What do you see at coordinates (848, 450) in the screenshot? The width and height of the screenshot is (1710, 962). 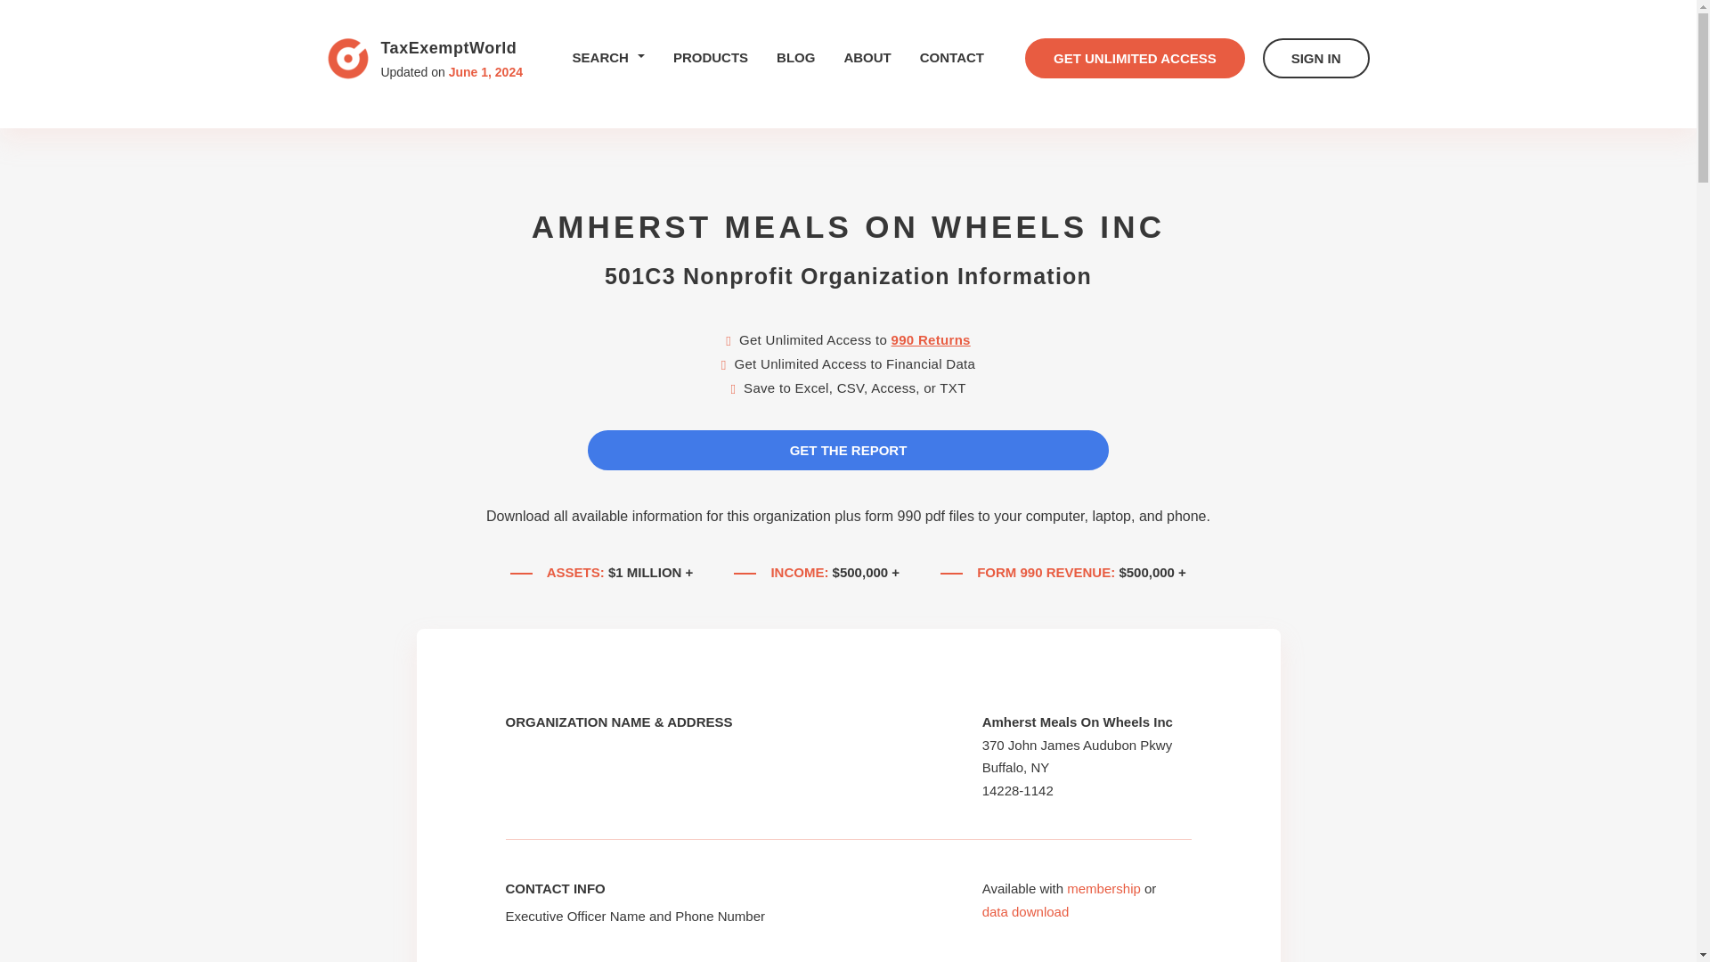 I see `GET THE REPORT` at bounding box center [848, 450].